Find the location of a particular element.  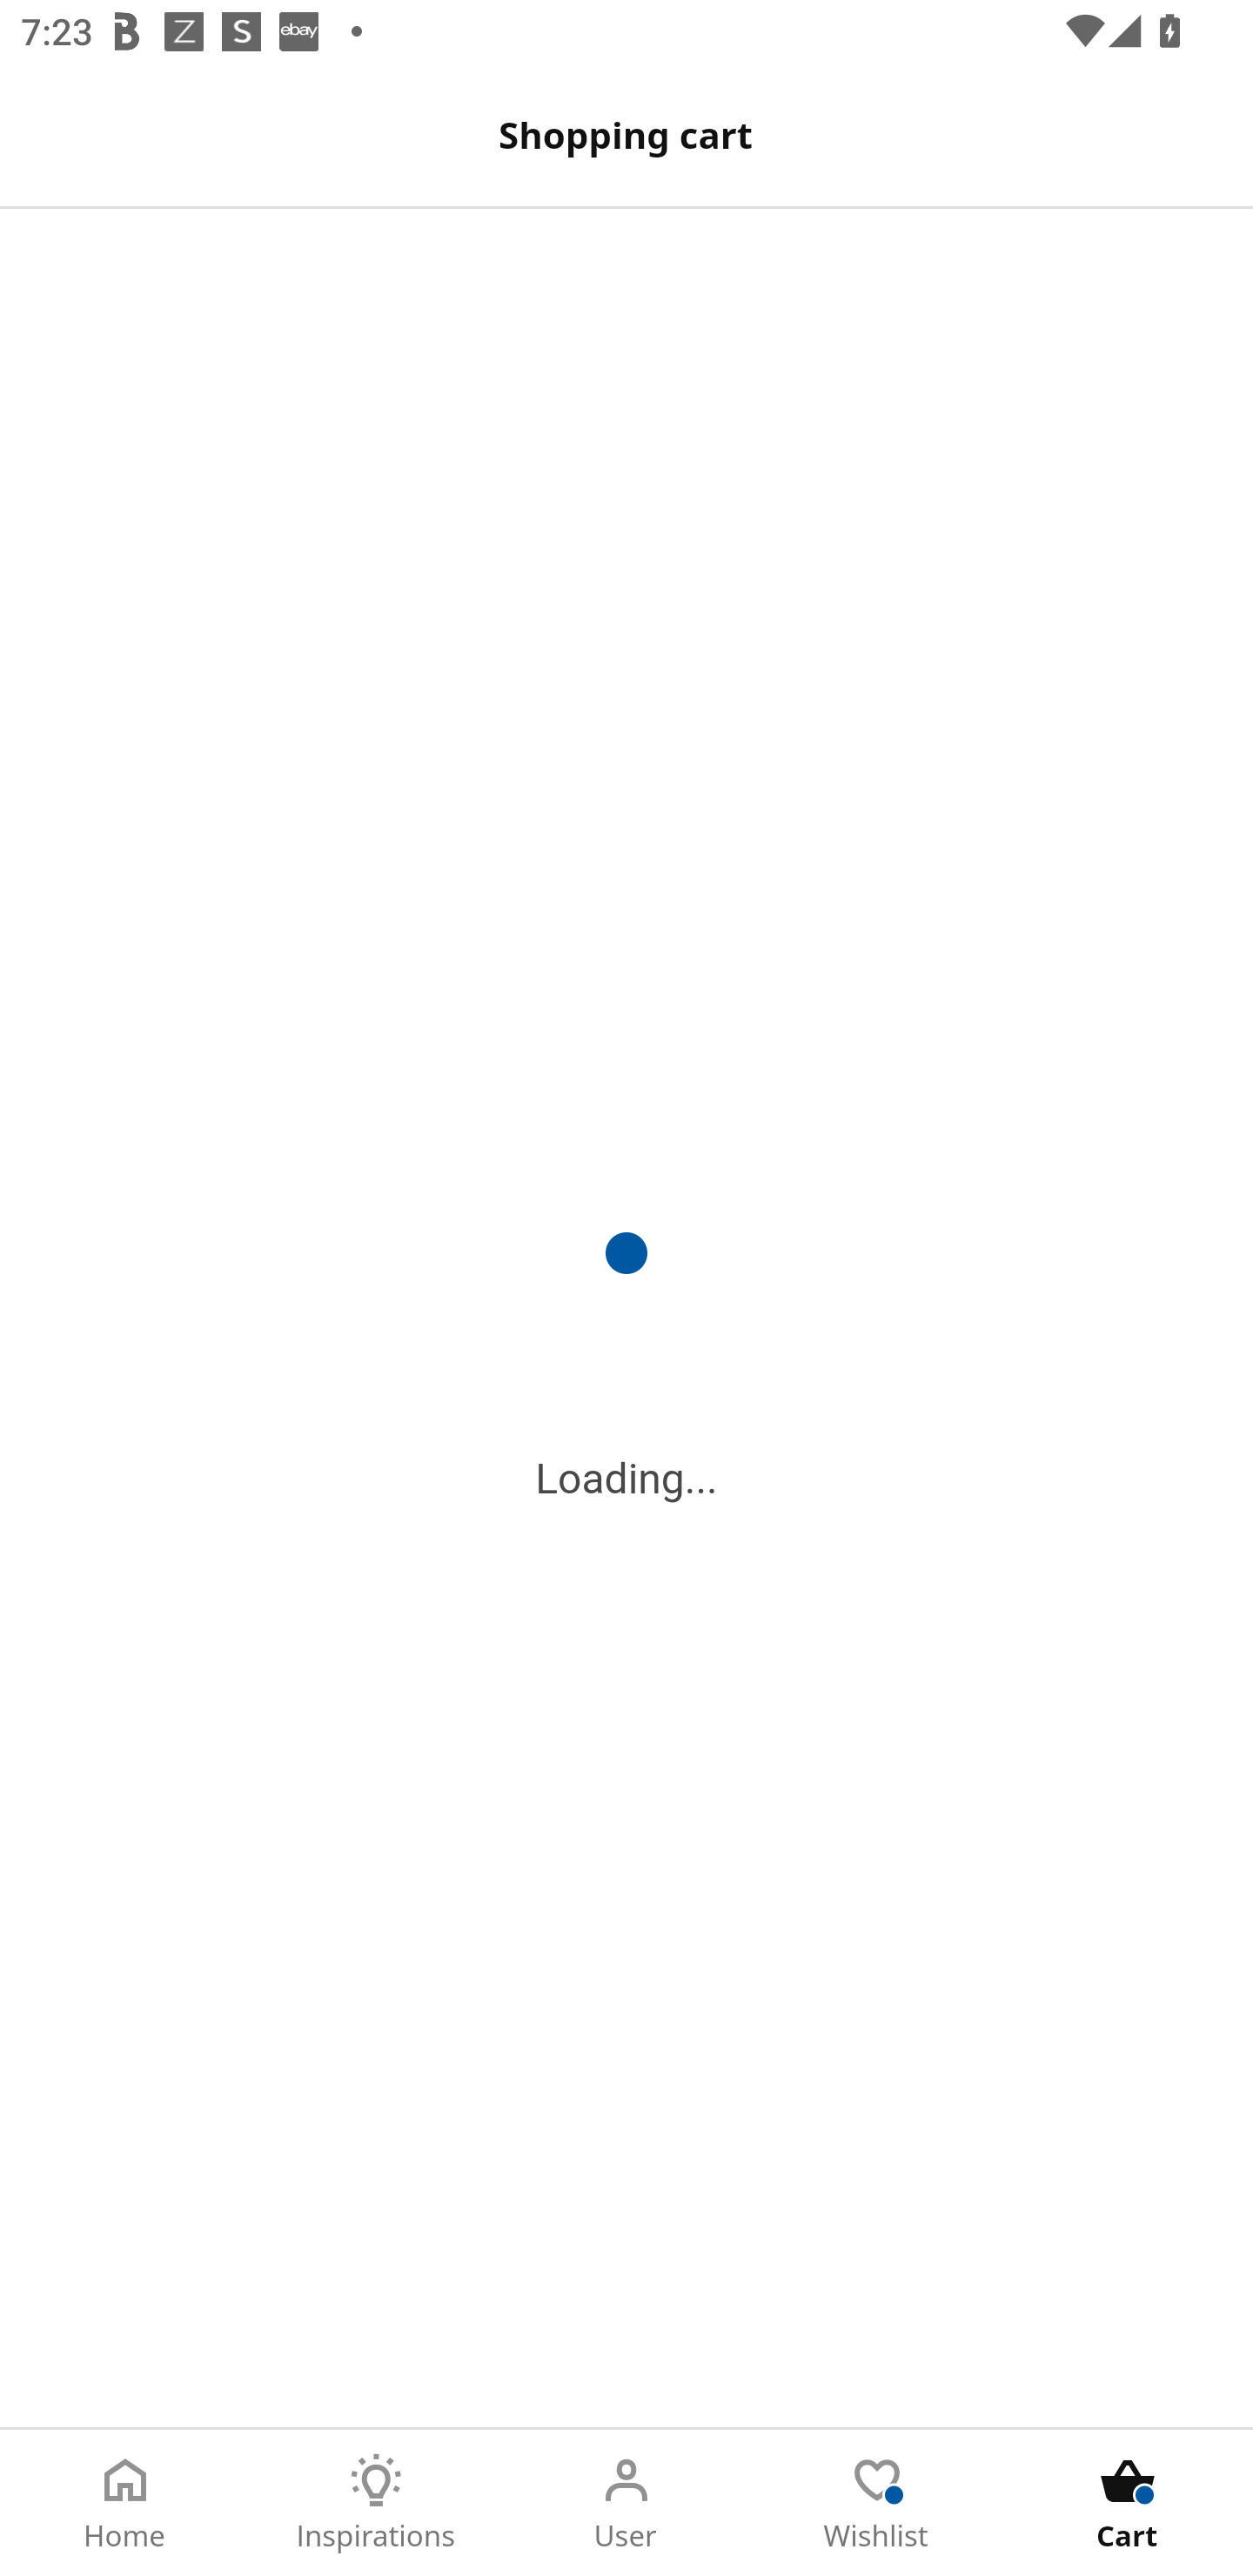

Cart
Tab 5 of 5 is located at coordinates (1128, 2503).